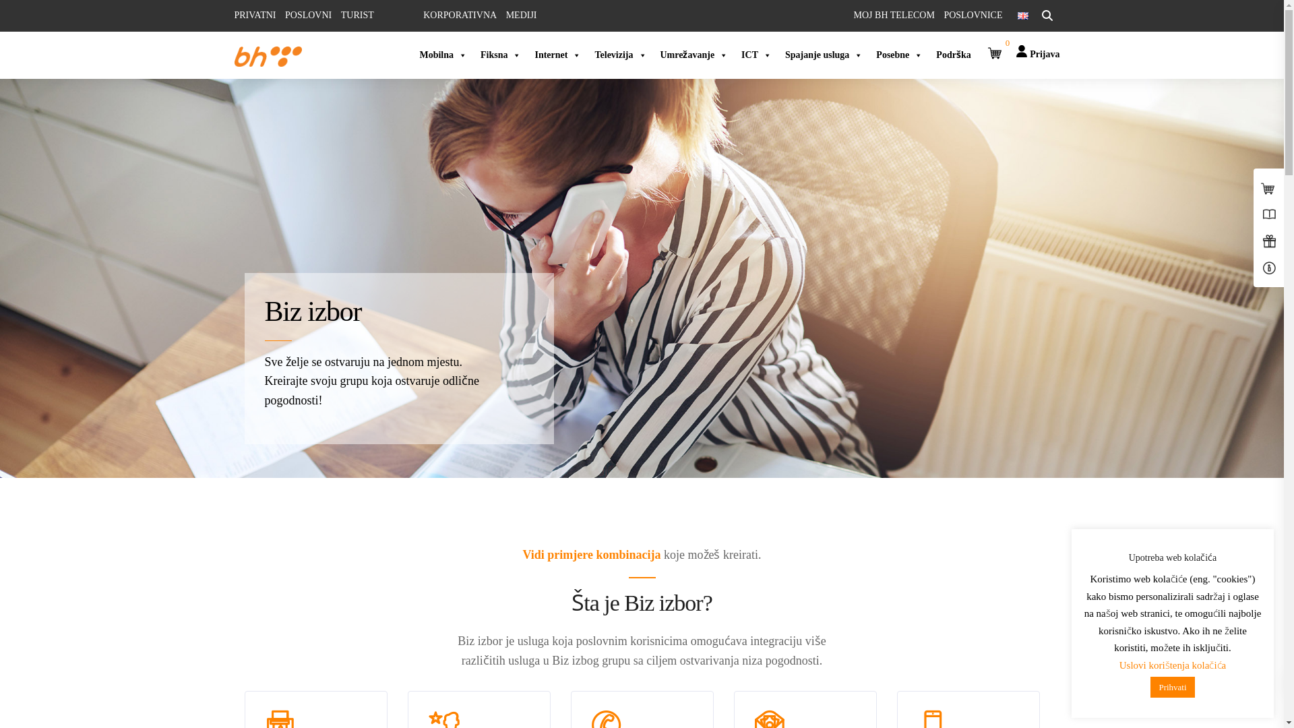 The height and width of the screenshot is (728, 1294). What do you see at coordinates (756, 55) in the screenshot?
I see `ICT` at bounding box center [756, 55].